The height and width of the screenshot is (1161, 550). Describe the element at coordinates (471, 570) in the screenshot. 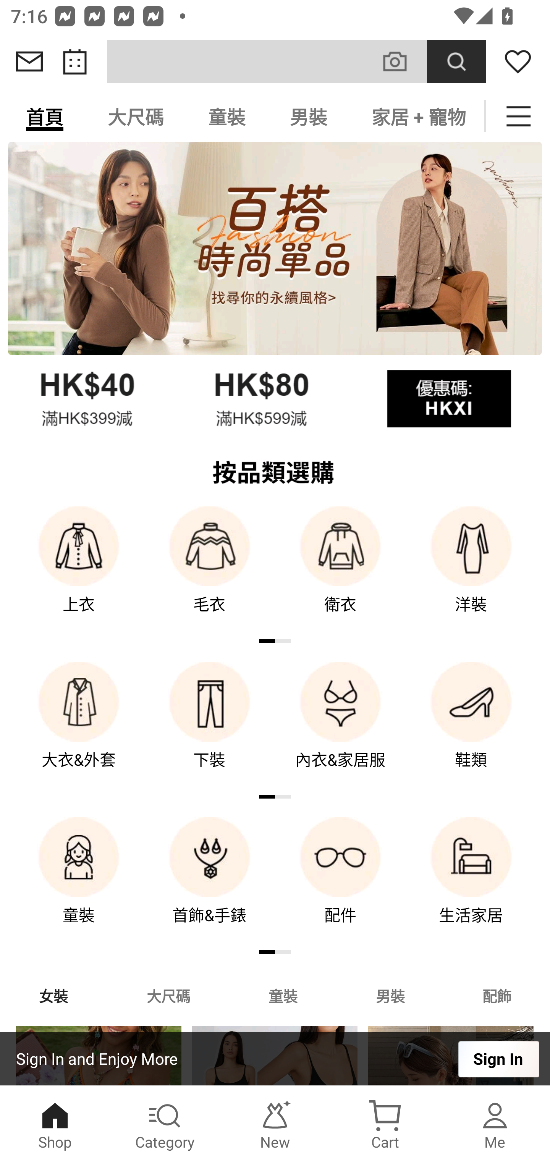

I see `洋裝` at that location.